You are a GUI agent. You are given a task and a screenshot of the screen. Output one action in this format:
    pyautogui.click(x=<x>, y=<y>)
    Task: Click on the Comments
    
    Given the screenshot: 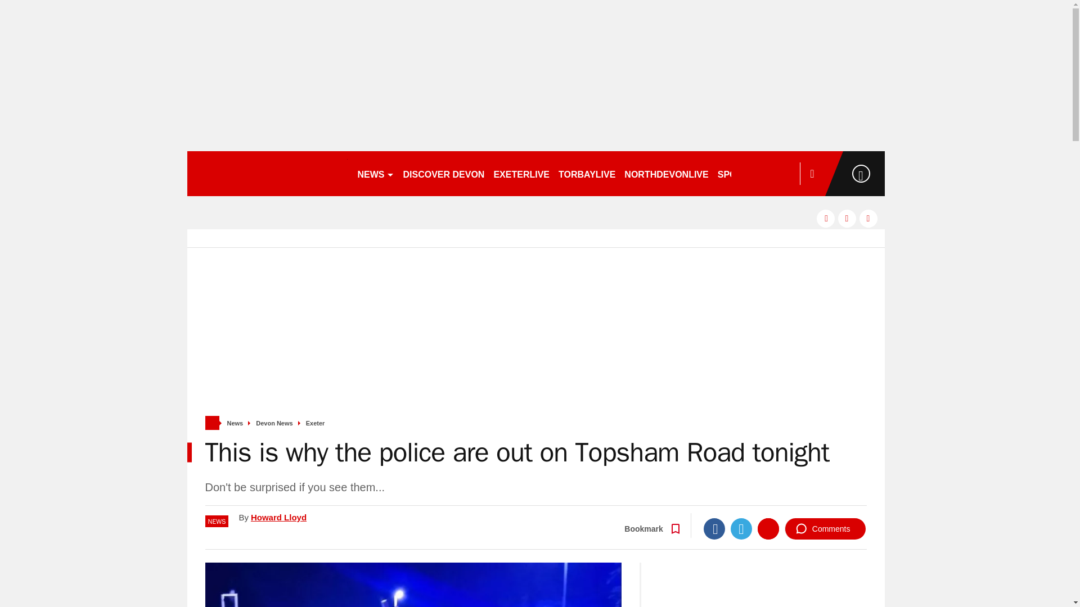 What is the action you would take?
    pyautogui.click(x=825, y=529)
    